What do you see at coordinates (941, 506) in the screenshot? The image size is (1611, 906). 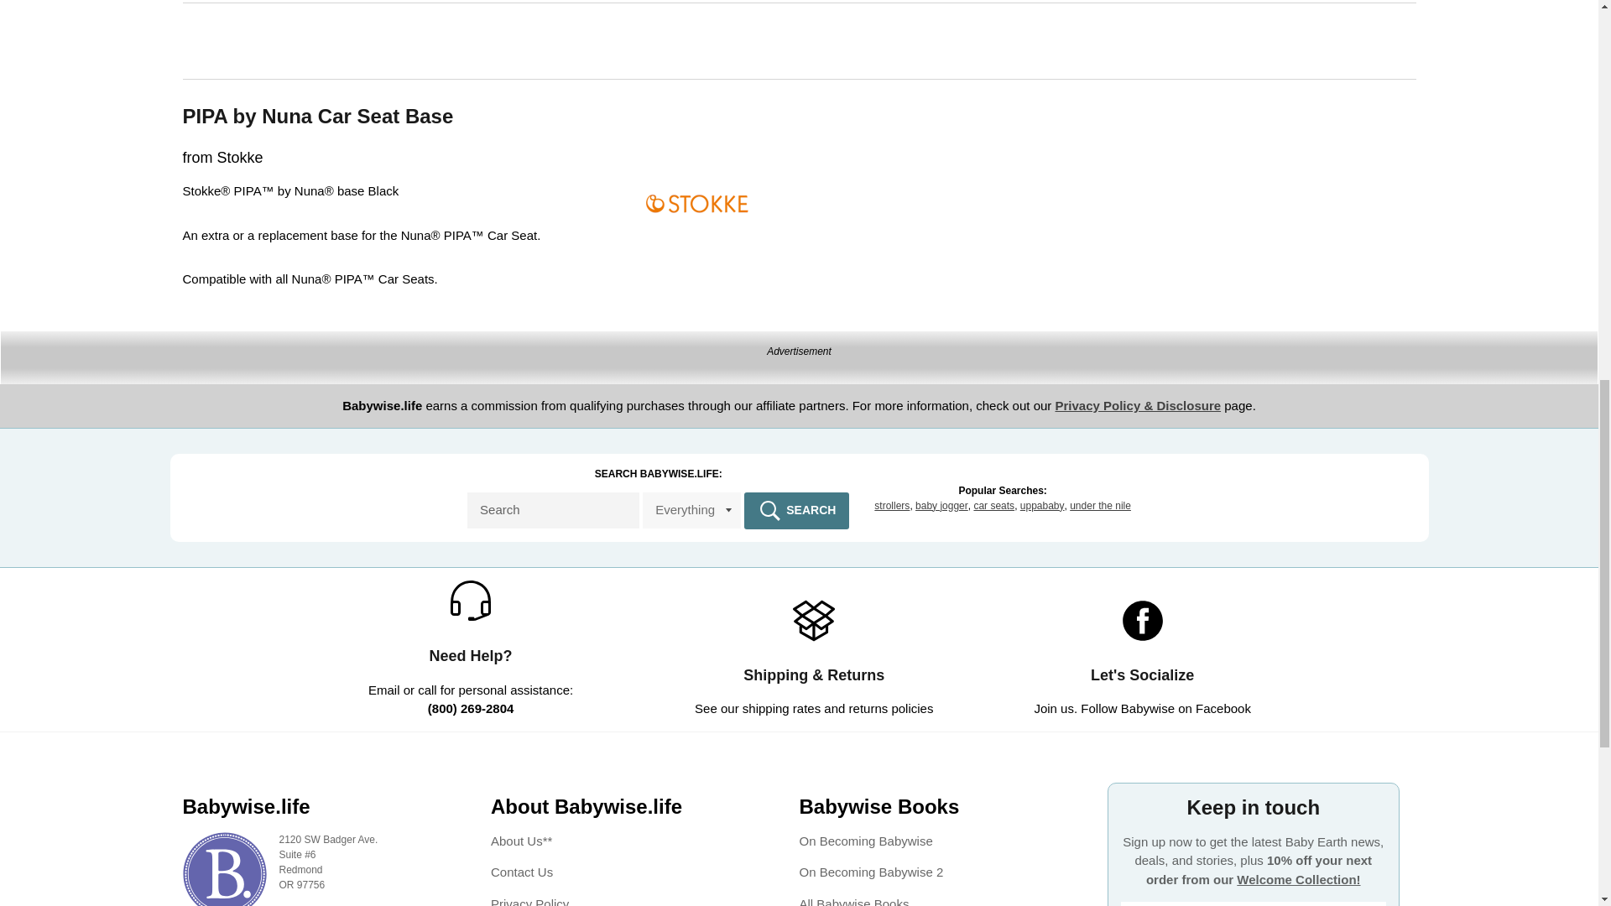 I see `Baby Jogger` at bounding box center [941, 506].